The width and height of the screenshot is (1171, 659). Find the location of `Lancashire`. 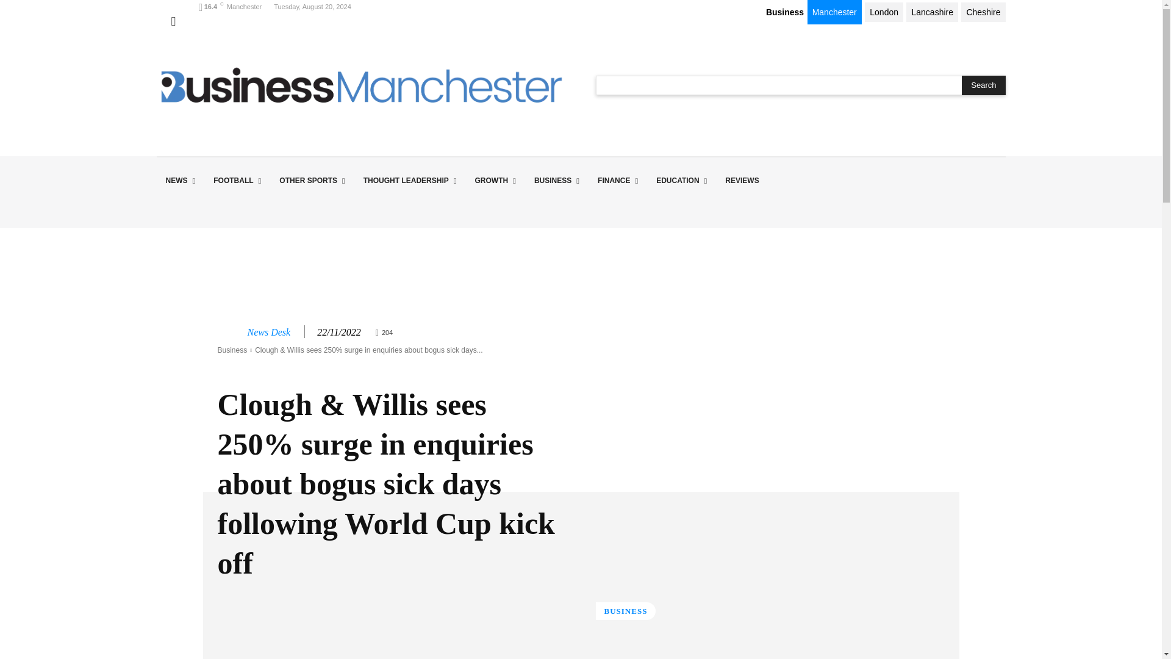

Lancashire is located at coordinates (932, 12).